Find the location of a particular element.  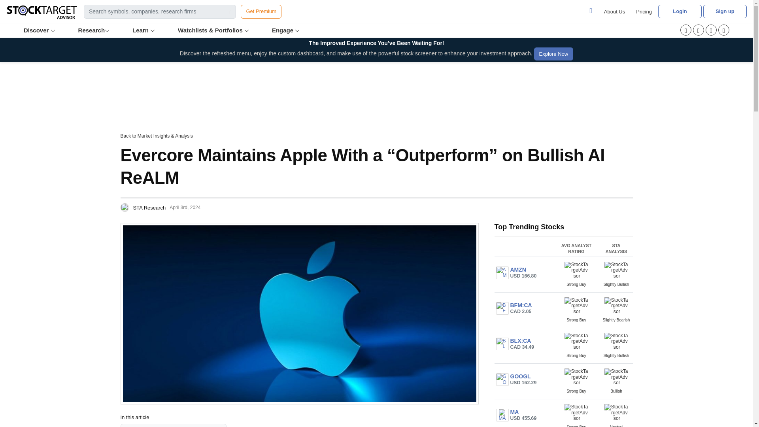

BLX:CA is located at coordinates (502, 344).